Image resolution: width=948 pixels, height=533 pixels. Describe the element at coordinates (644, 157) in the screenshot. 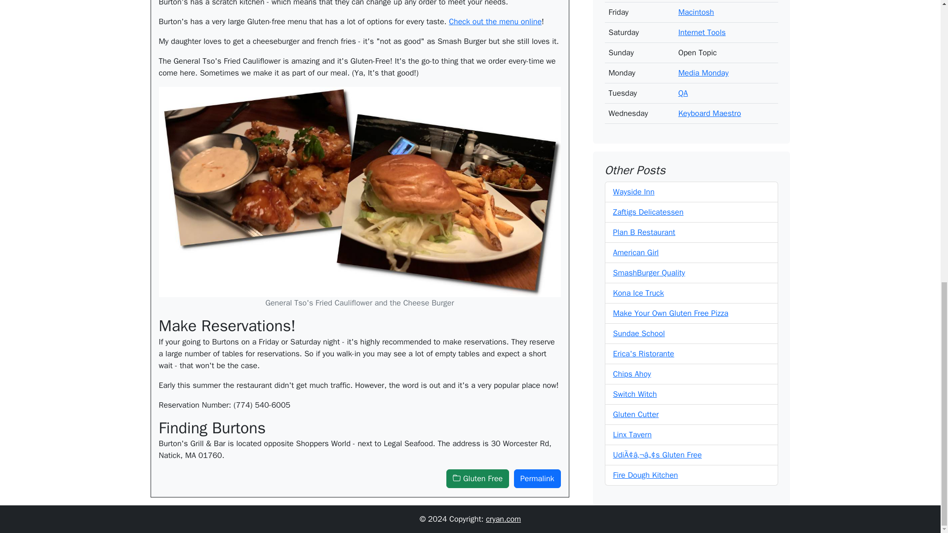

I see `Erica's Ristorante` at that location.